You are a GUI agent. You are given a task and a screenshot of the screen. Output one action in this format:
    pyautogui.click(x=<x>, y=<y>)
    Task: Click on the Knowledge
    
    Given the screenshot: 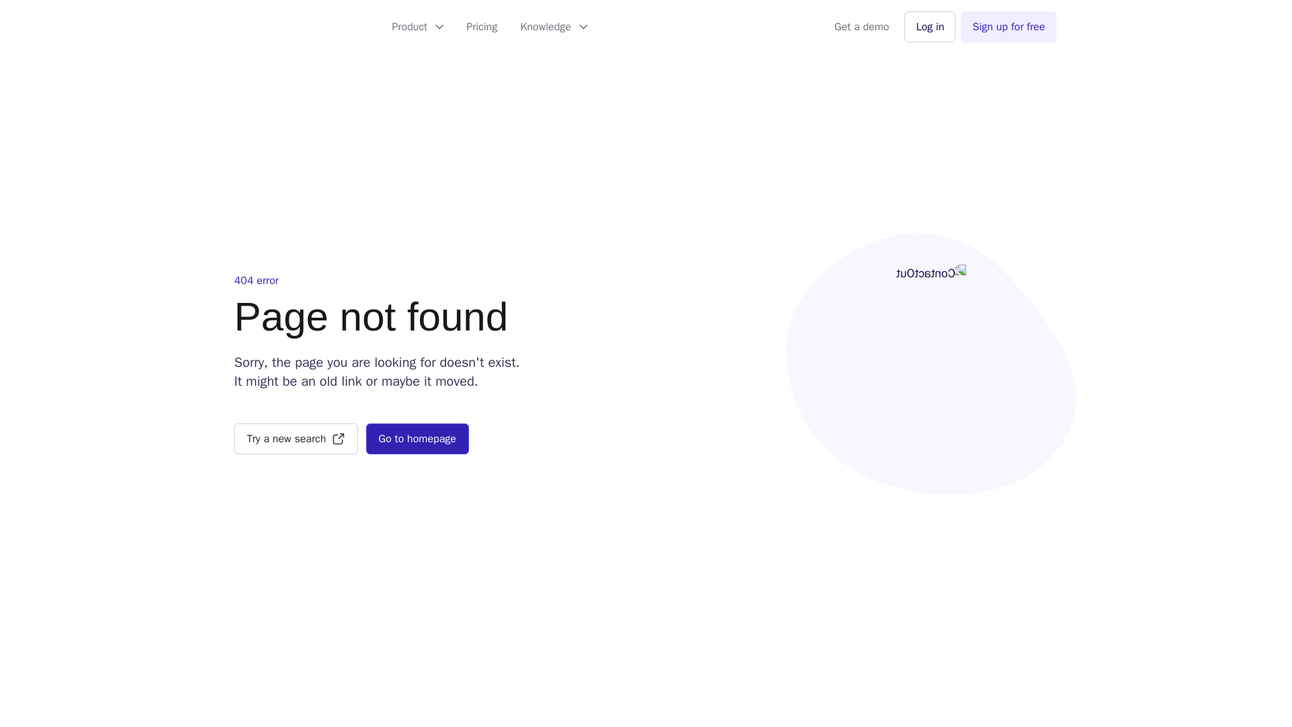 What is the action you would take?
    pyautogui.click(x=553, y=27)
    